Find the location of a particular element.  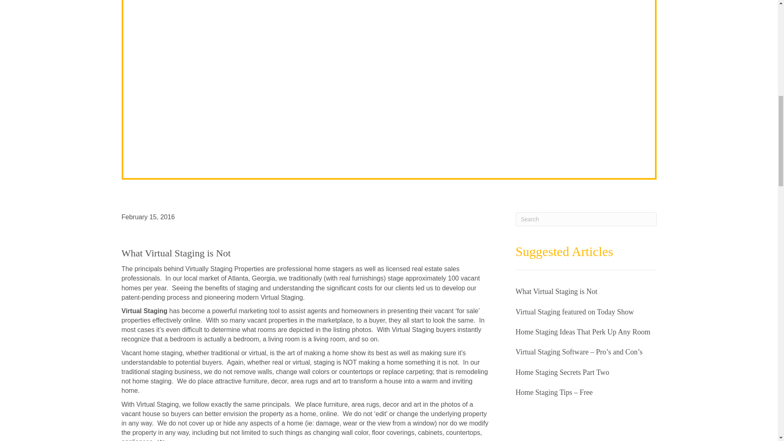

Virtual Staging featured on Today Show is located at coordinates (574, 312).